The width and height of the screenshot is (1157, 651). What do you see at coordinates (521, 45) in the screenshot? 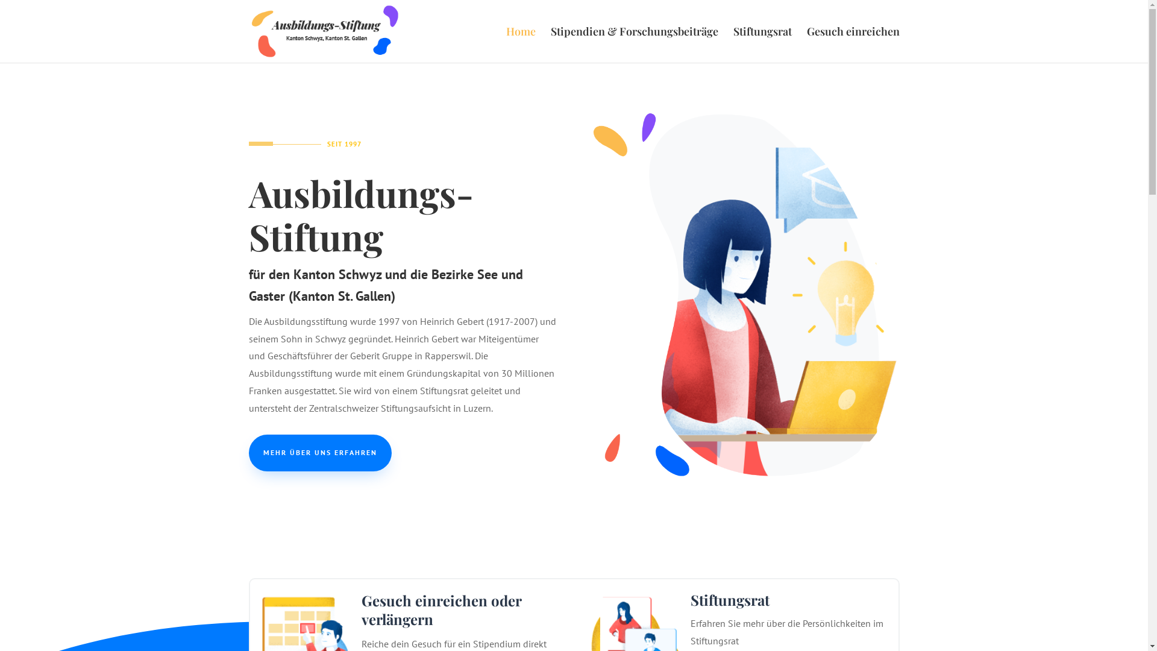
I see `Home` at bounding box center [521, 45].